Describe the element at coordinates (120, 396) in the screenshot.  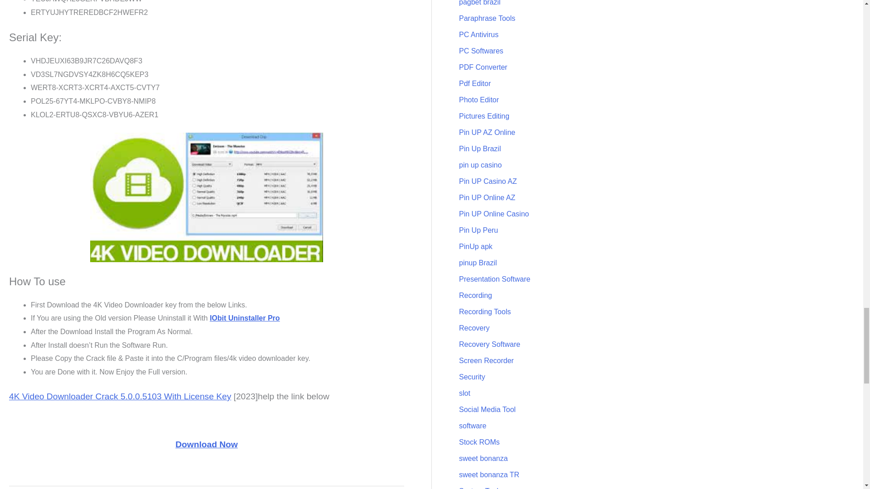
I see `4K Video Downloader Crack 5.0.0.5103 With License Key` at that location.